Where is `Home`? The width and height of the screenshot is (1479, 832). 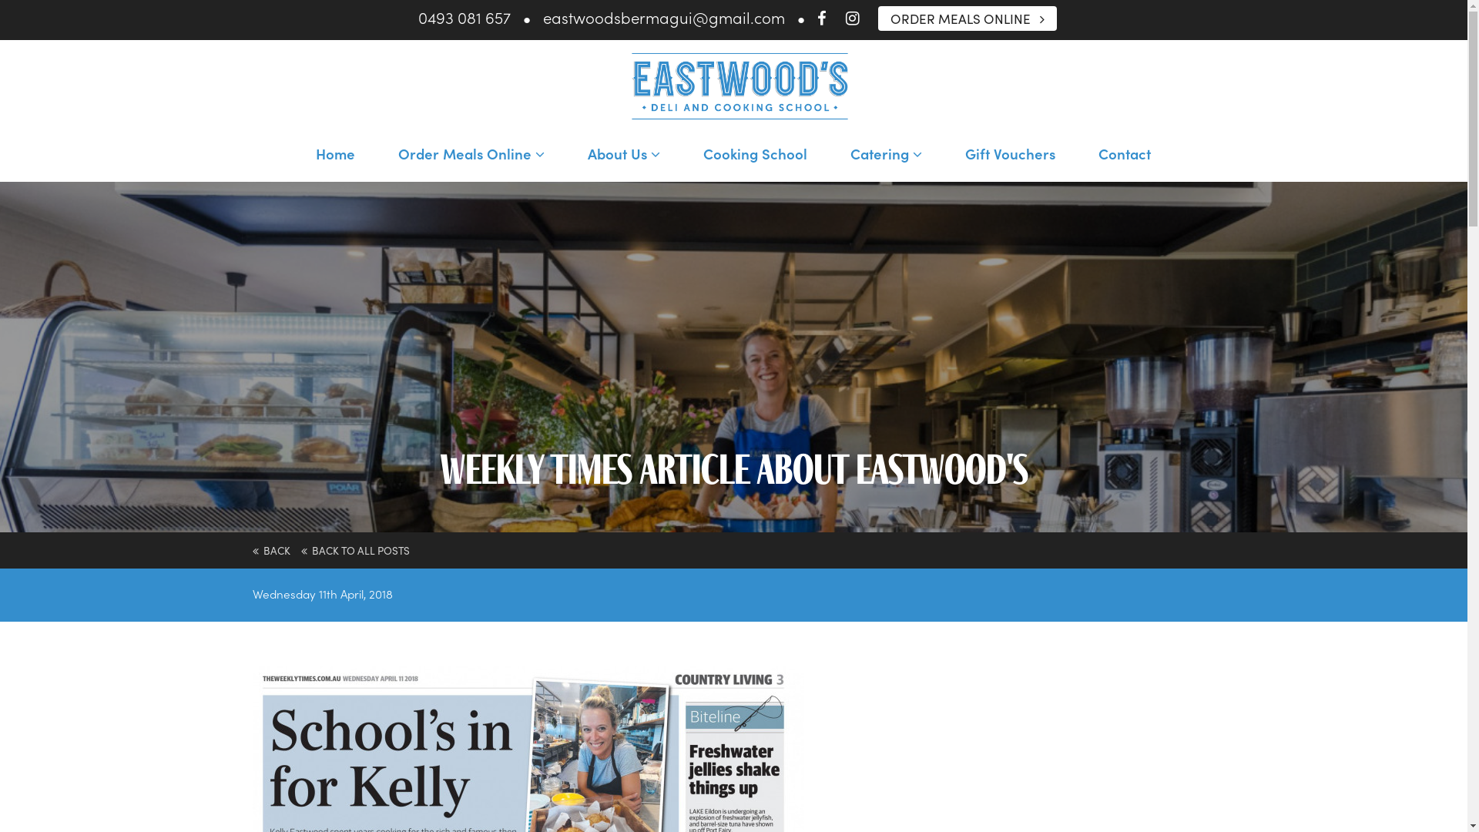
Home is located at coordinates (334, 157).